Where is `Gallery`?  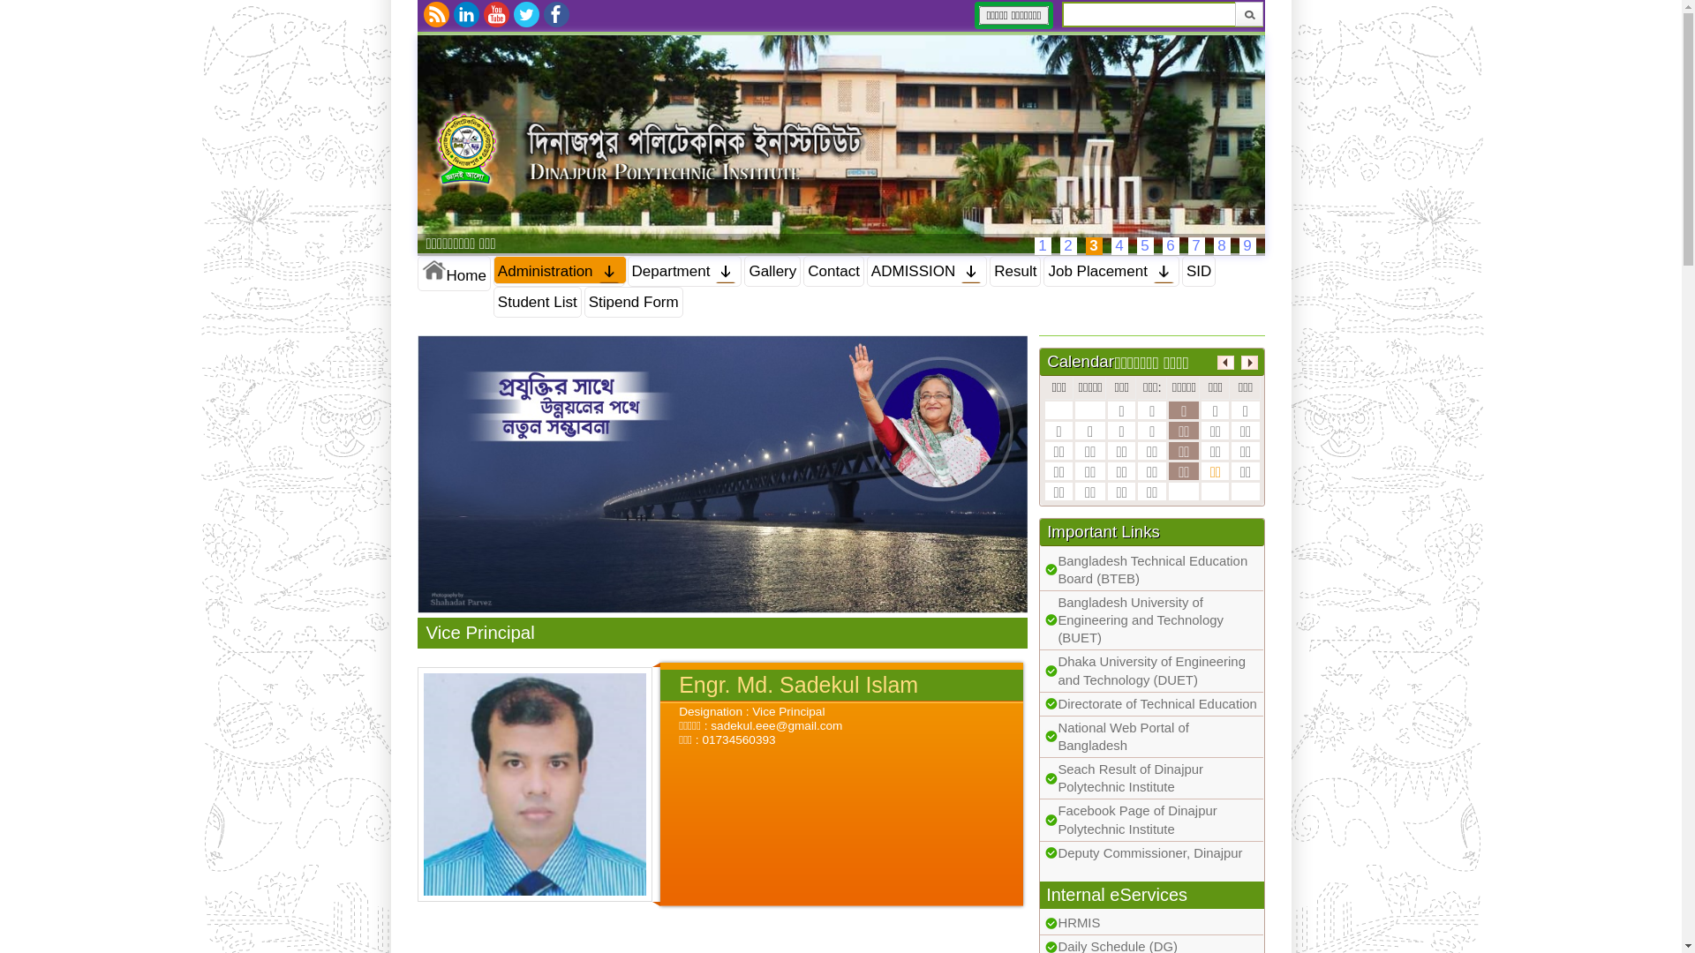 Gallery is located at coordinates (772, 272).